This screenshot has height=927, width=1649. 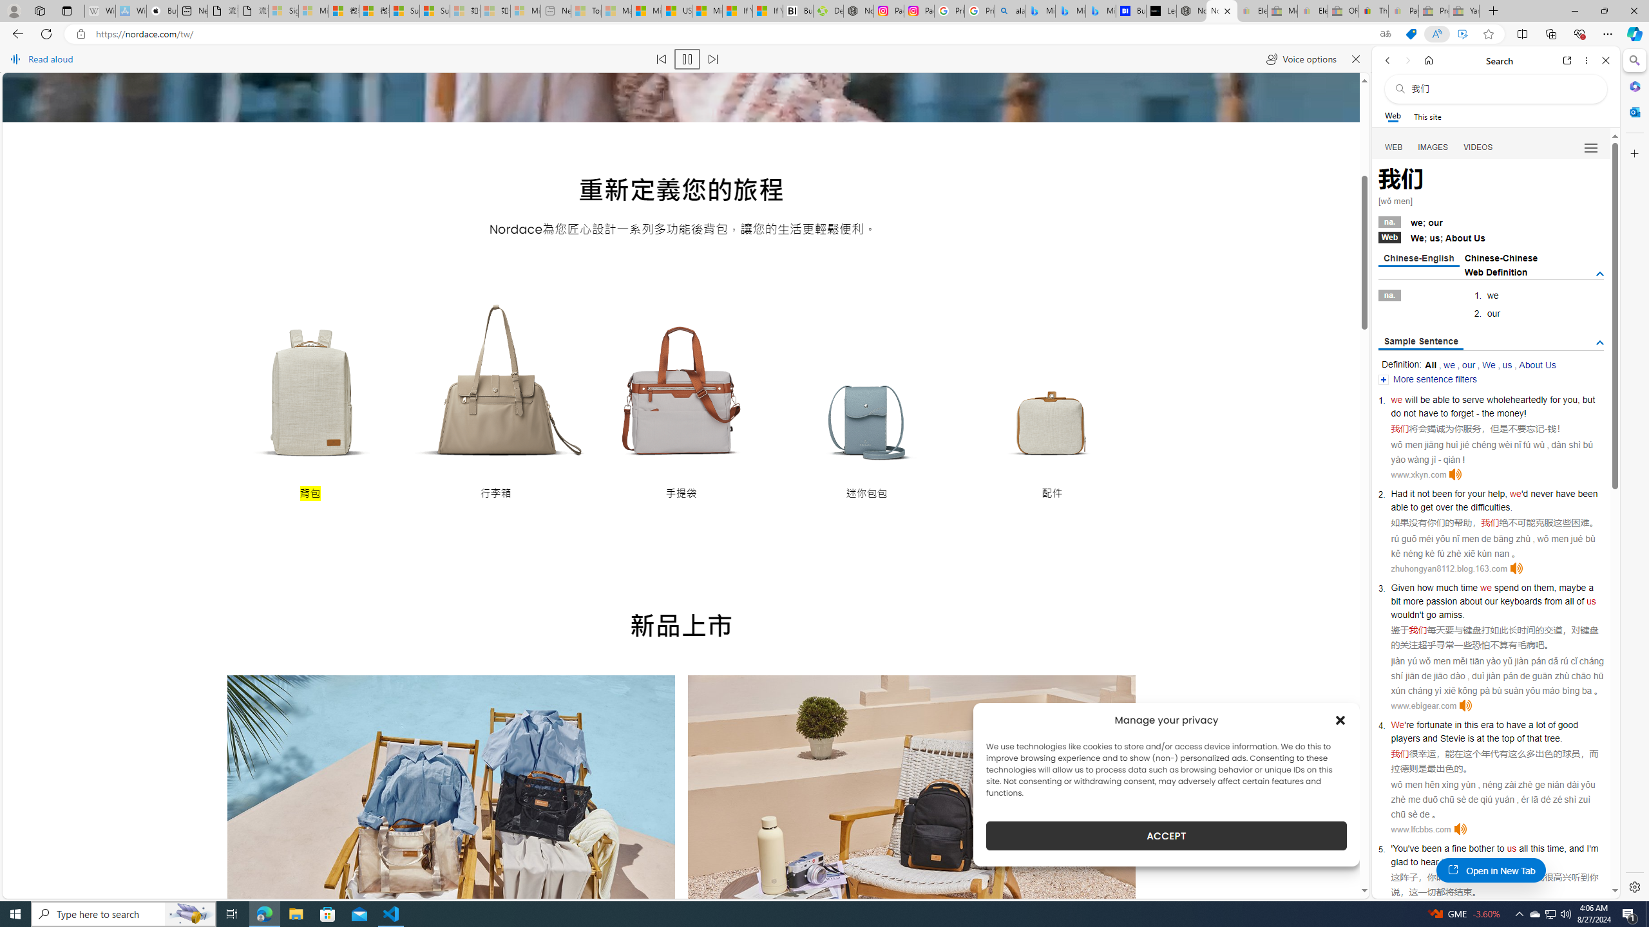 What do you see at coordinates (1507, 861) in the screenshot?
I see `.` at bounding box center [1507, 861].